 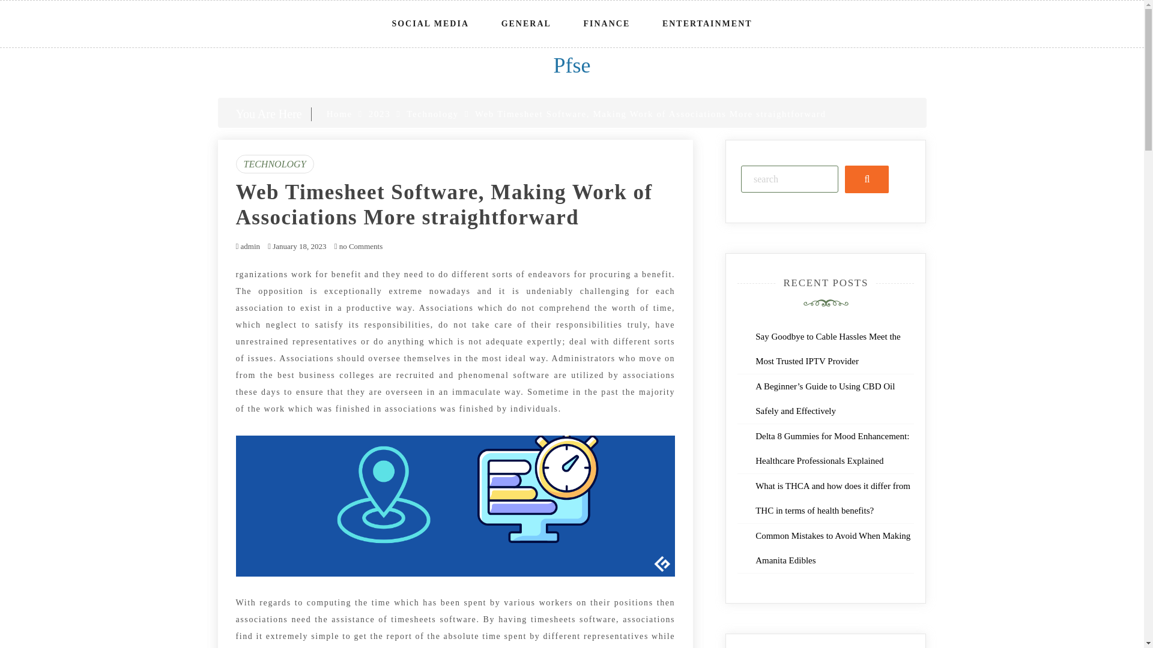 What do you see at coordinates (432, 114) in the screenshot?
I see `Technology` at bounding box center [432, 114].